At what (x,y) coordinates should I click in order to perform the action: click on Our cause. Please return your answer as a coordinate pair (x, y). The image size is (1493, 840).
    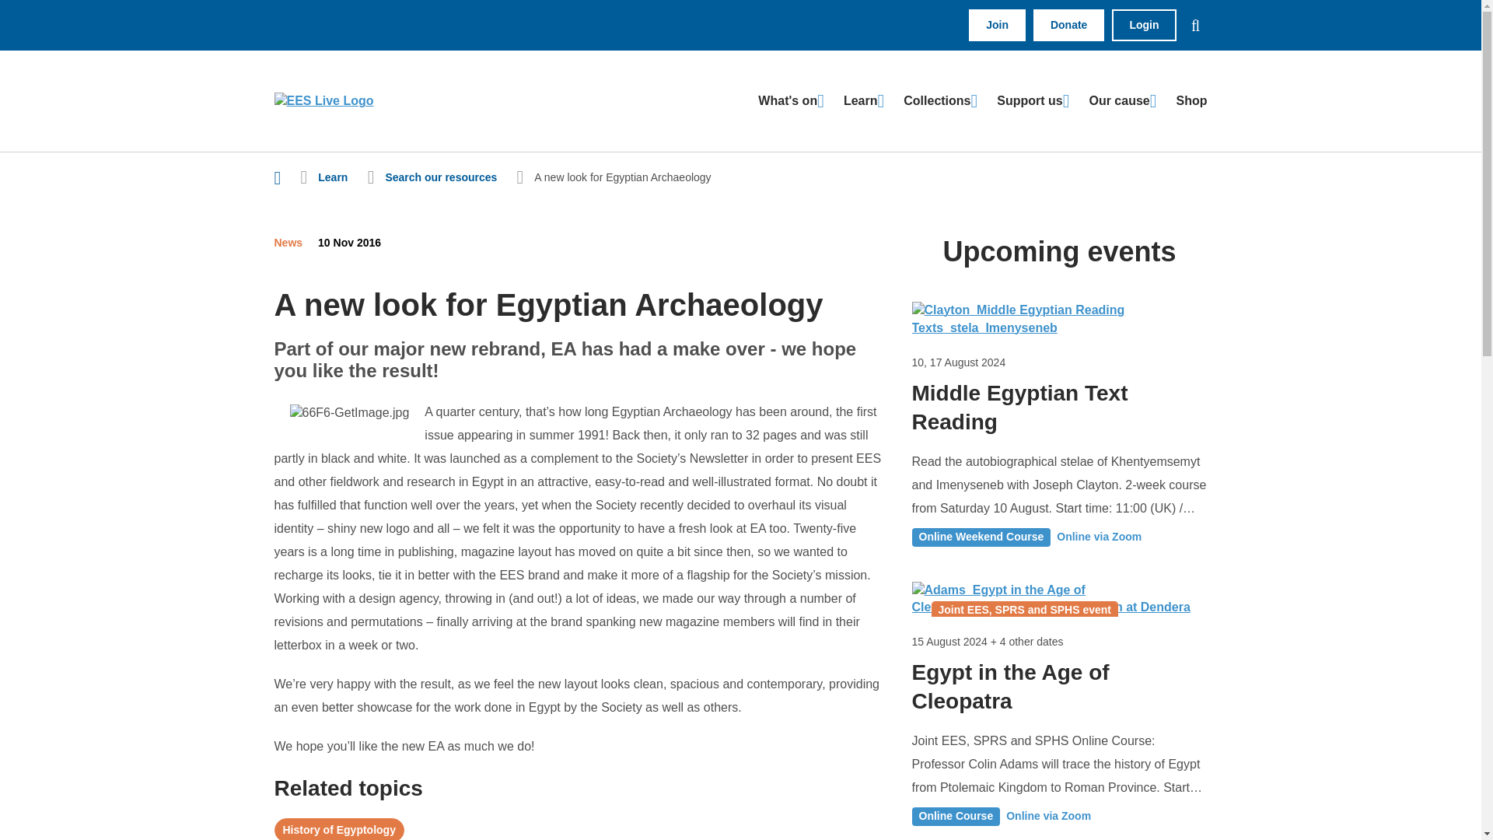
    Looking at the image, I should click on (1121, 101).